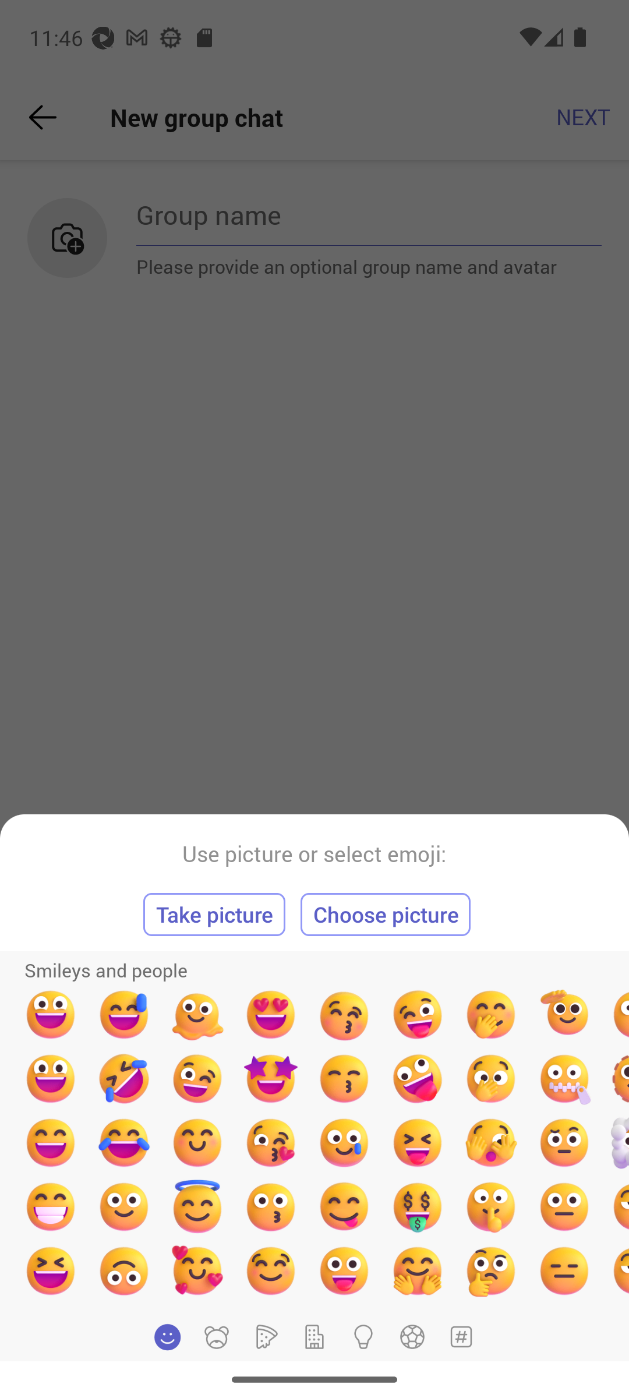 Image resolution: width=629 pixels, height=1398 pixels. What do you see at coordinates (197, 1270) in the screenshot?
I see `In love emoji` at bounding box center [197, 1270].